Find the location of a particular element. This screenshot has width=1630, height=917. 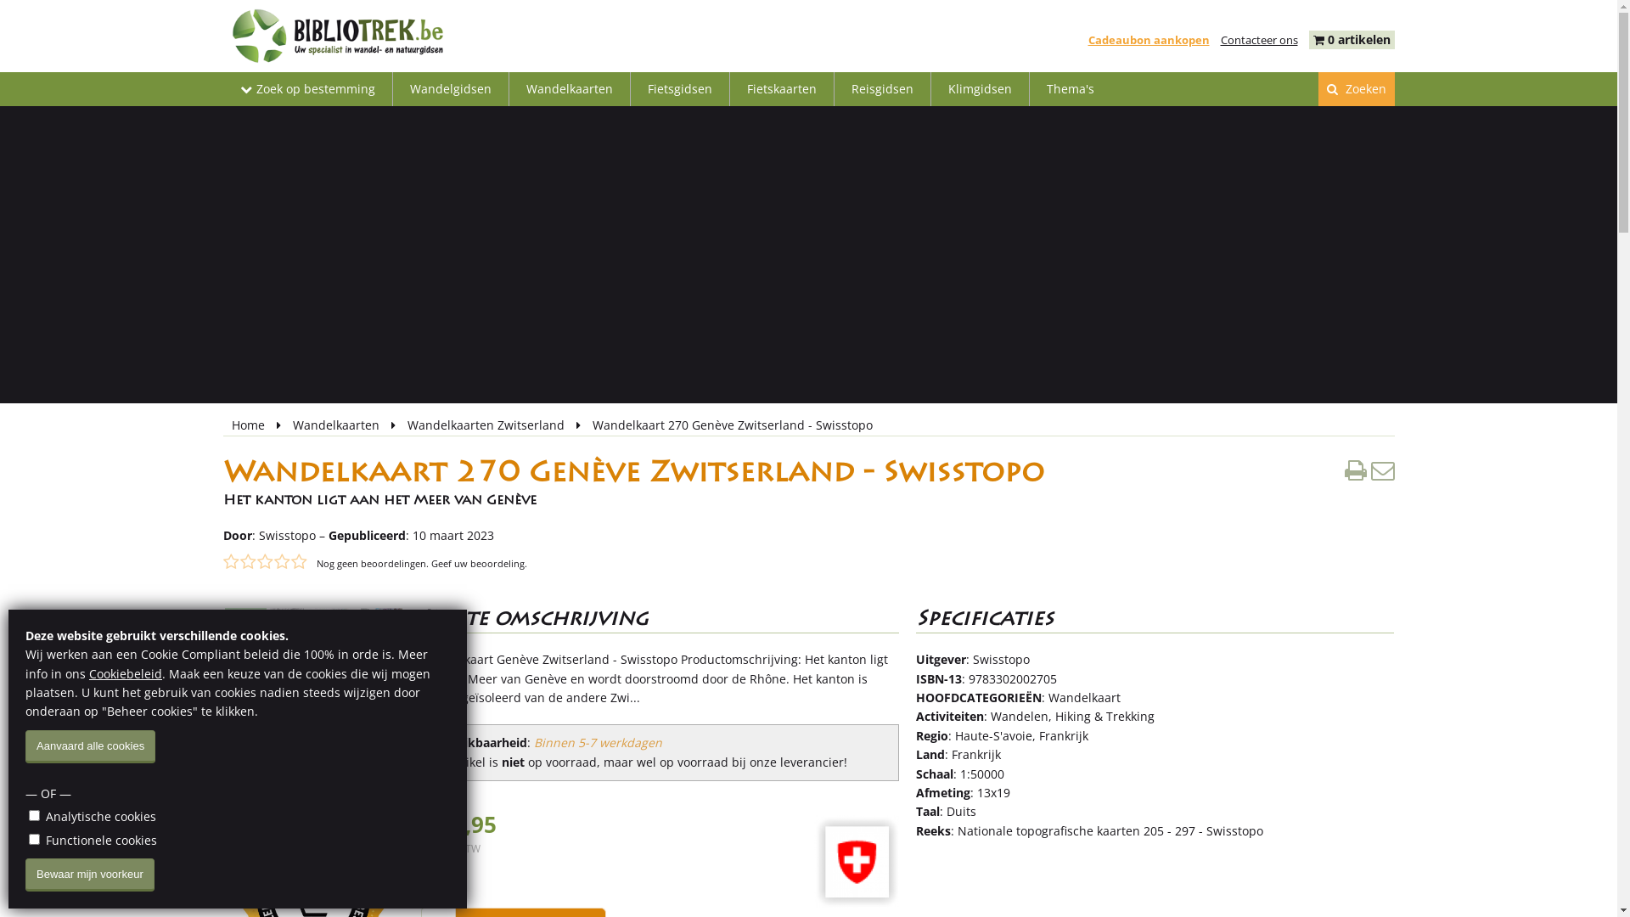

Contacteer ons is located at coordinates (1260, 40).